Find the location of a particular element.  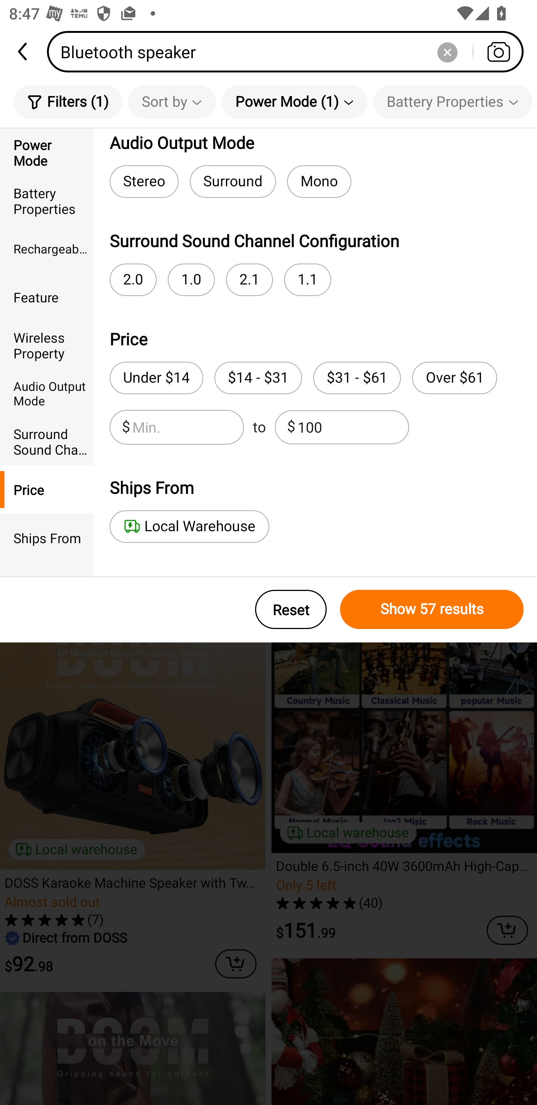

Stereo is located at coordinates (144, 181).